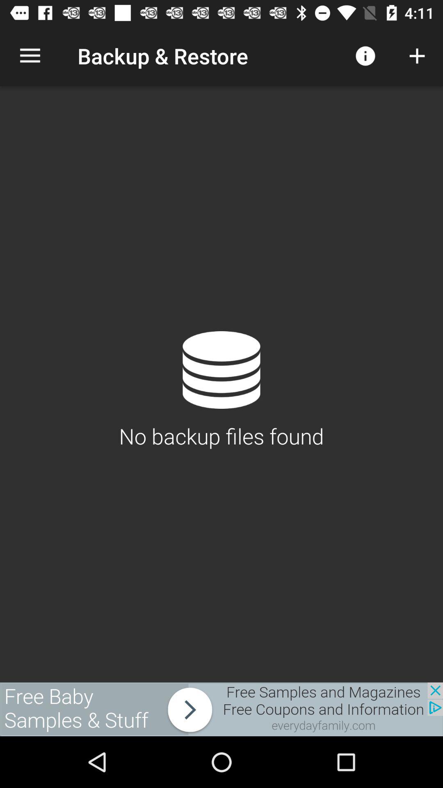 This screenshot has height=788, width=443. What do you see at coordinates (221, 709) in the screenshot?
I see `rectangle linking to baby products` at bounding box center [221, 709].